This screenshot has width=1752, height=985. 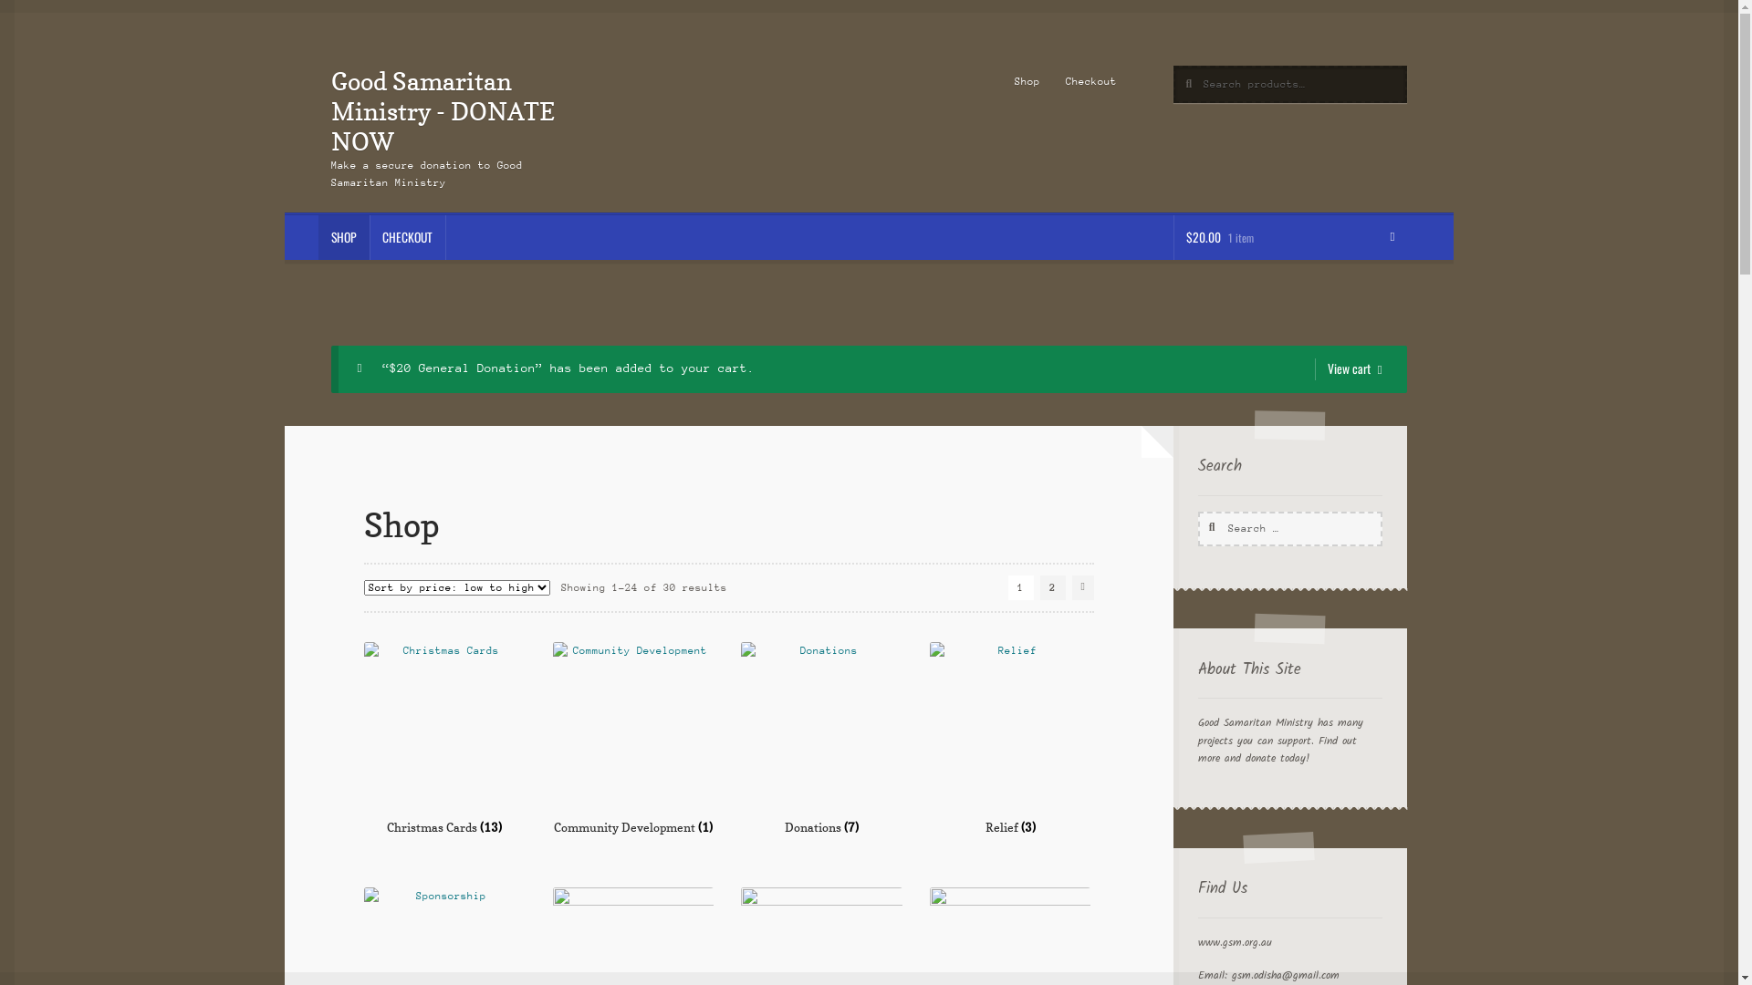 I want to click on View cart, so click(x=1349, y=369).